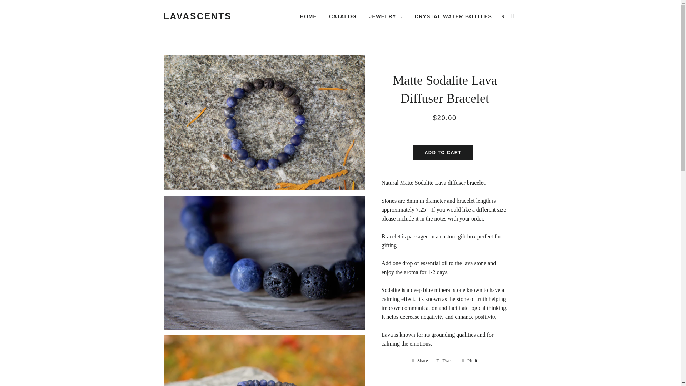  I want to click on LAVASCENTS, so click(445, 360).